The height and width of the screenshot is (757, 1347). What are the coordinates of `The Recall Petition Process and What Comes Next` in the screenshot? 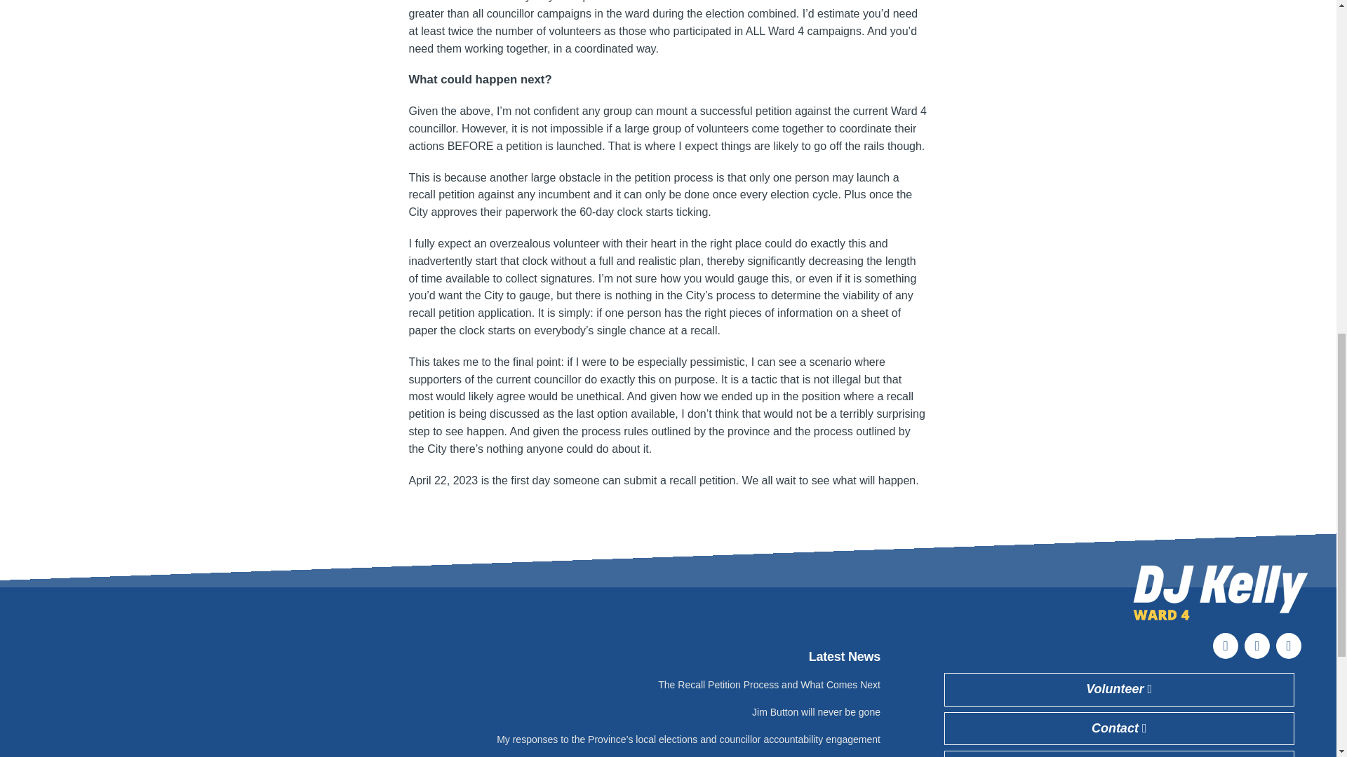 It's located at (769, 684).